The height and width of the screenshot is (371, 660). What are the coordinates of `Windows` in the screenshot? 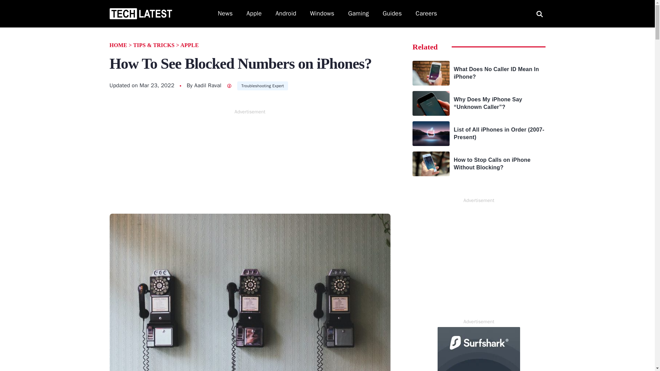 It's located at (322, 14).